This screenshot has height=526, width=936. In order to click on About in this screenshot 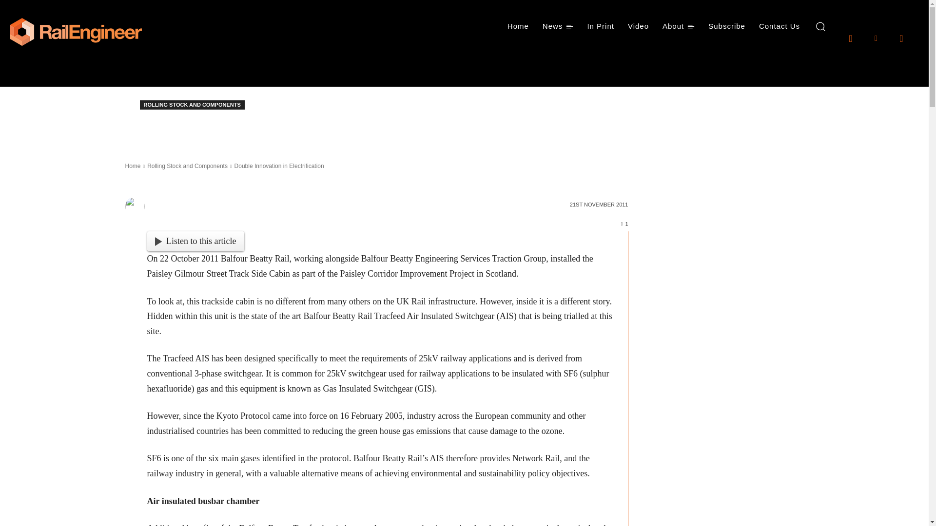, I will do `click(679, 26)`.